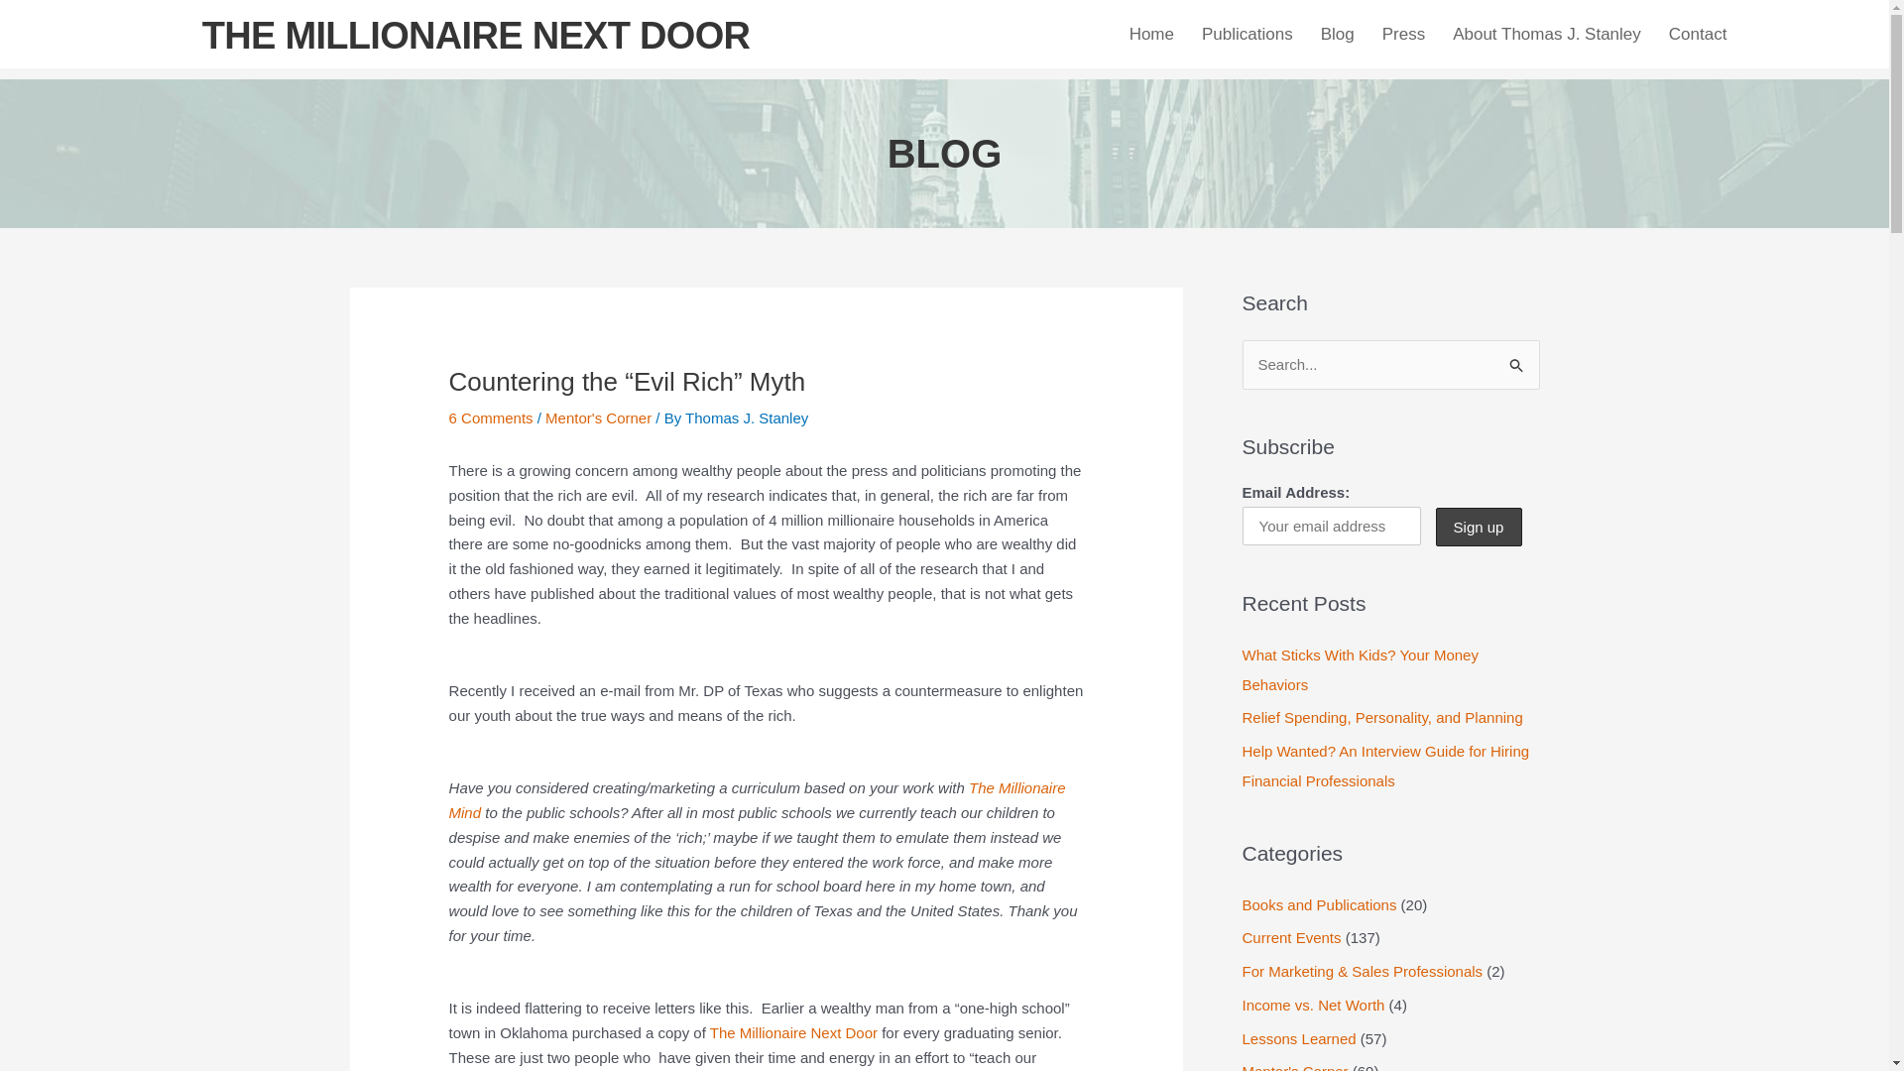 The image size is (1904, 1071). I want to click on Press, so click(1404, 34).